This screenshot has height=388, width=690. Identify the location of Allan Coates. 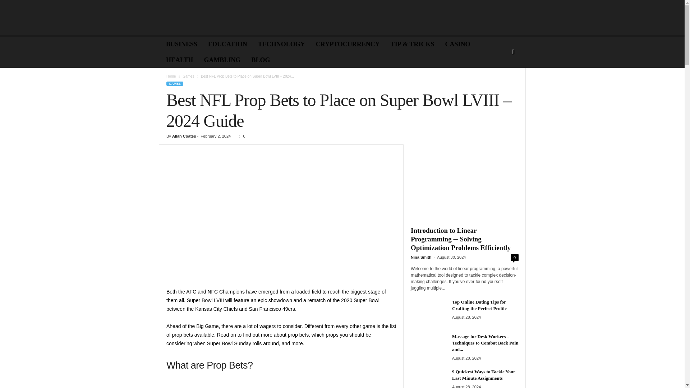
(184, 136).